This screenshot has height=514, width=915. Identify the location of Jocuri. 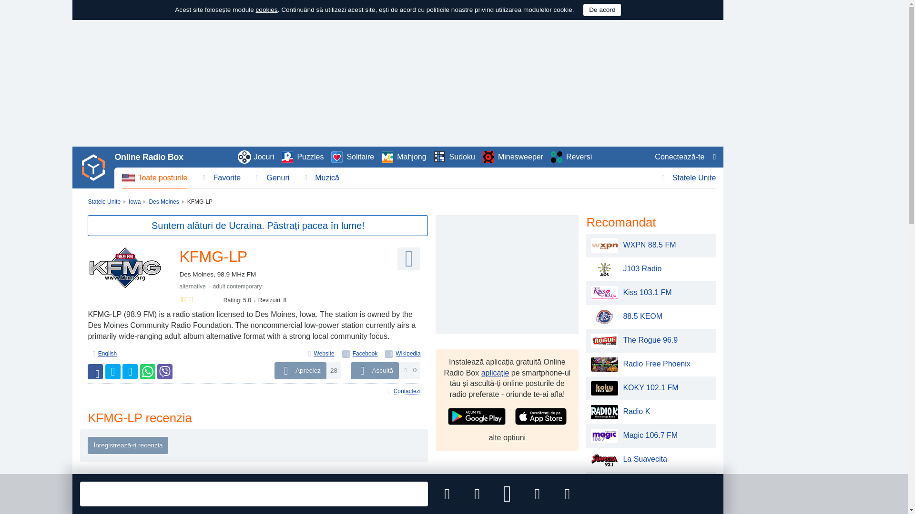
(256, 157).